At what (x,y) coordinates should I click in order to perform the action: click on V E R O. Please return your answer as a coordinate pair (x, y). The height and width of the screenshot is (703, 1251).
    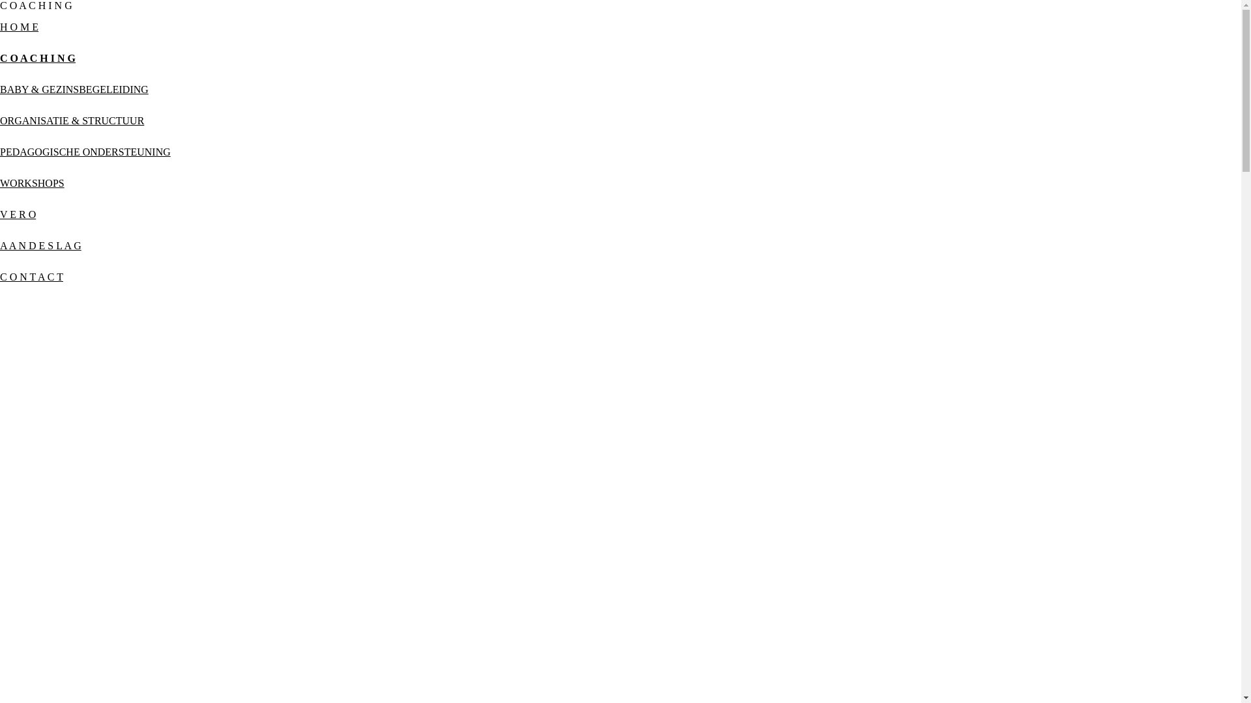
    Looking at the image, I should click on (18, 215).